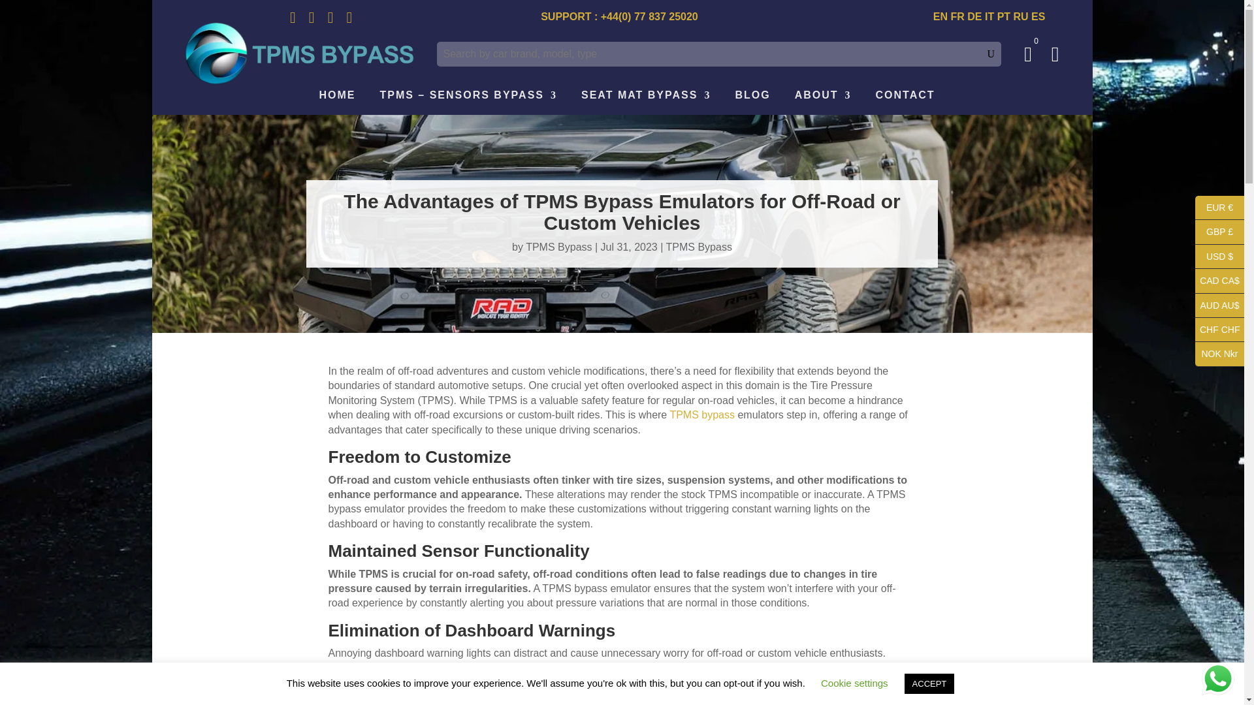  Describe the element at coordinates (940, 16) in the screenshot. I see `EN` at that location.